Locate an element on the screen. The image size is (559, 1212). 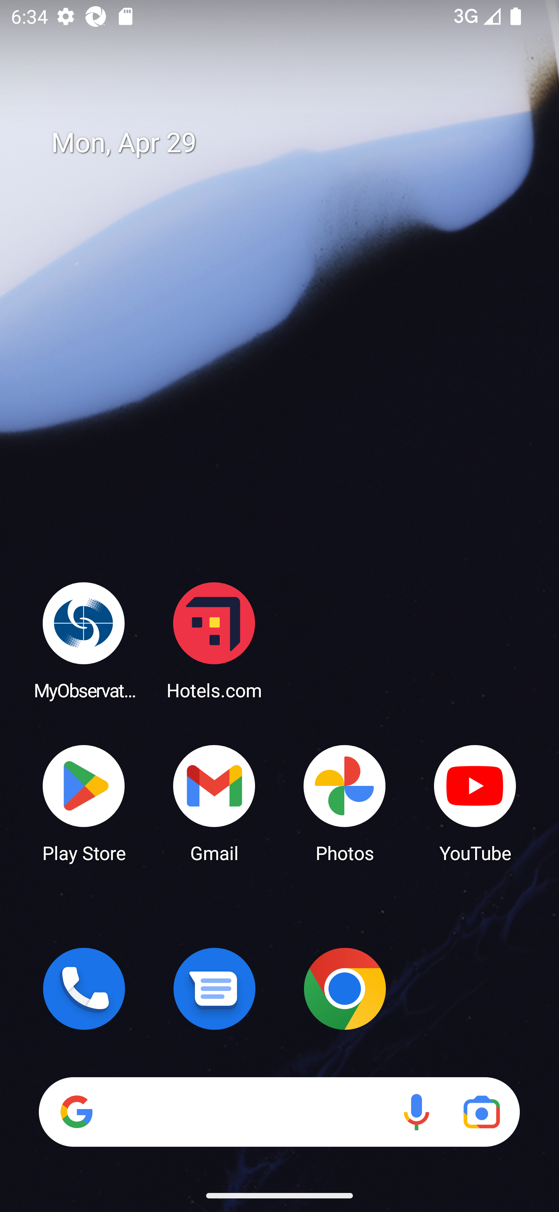
Gmail is located at coordinates (214, 803).